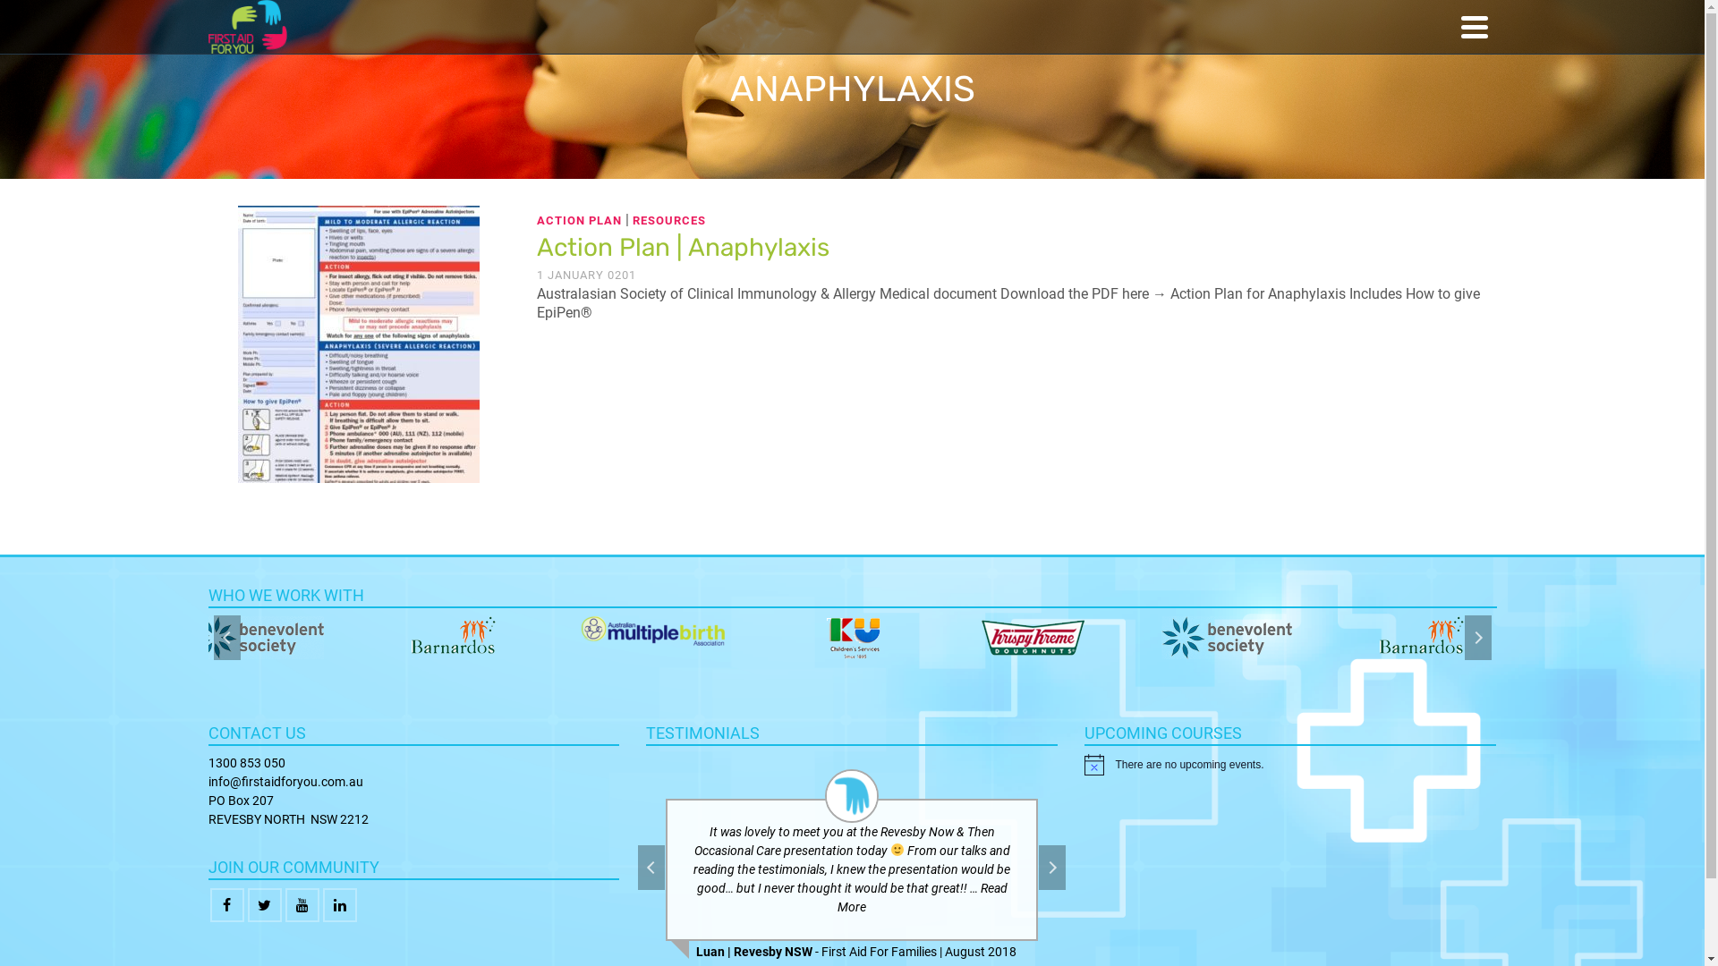 The image size is (1718, 966). What do you see at coordinates (1477, 638) in the screenshot?
I see `Next` at bounding box center [1477, 638].